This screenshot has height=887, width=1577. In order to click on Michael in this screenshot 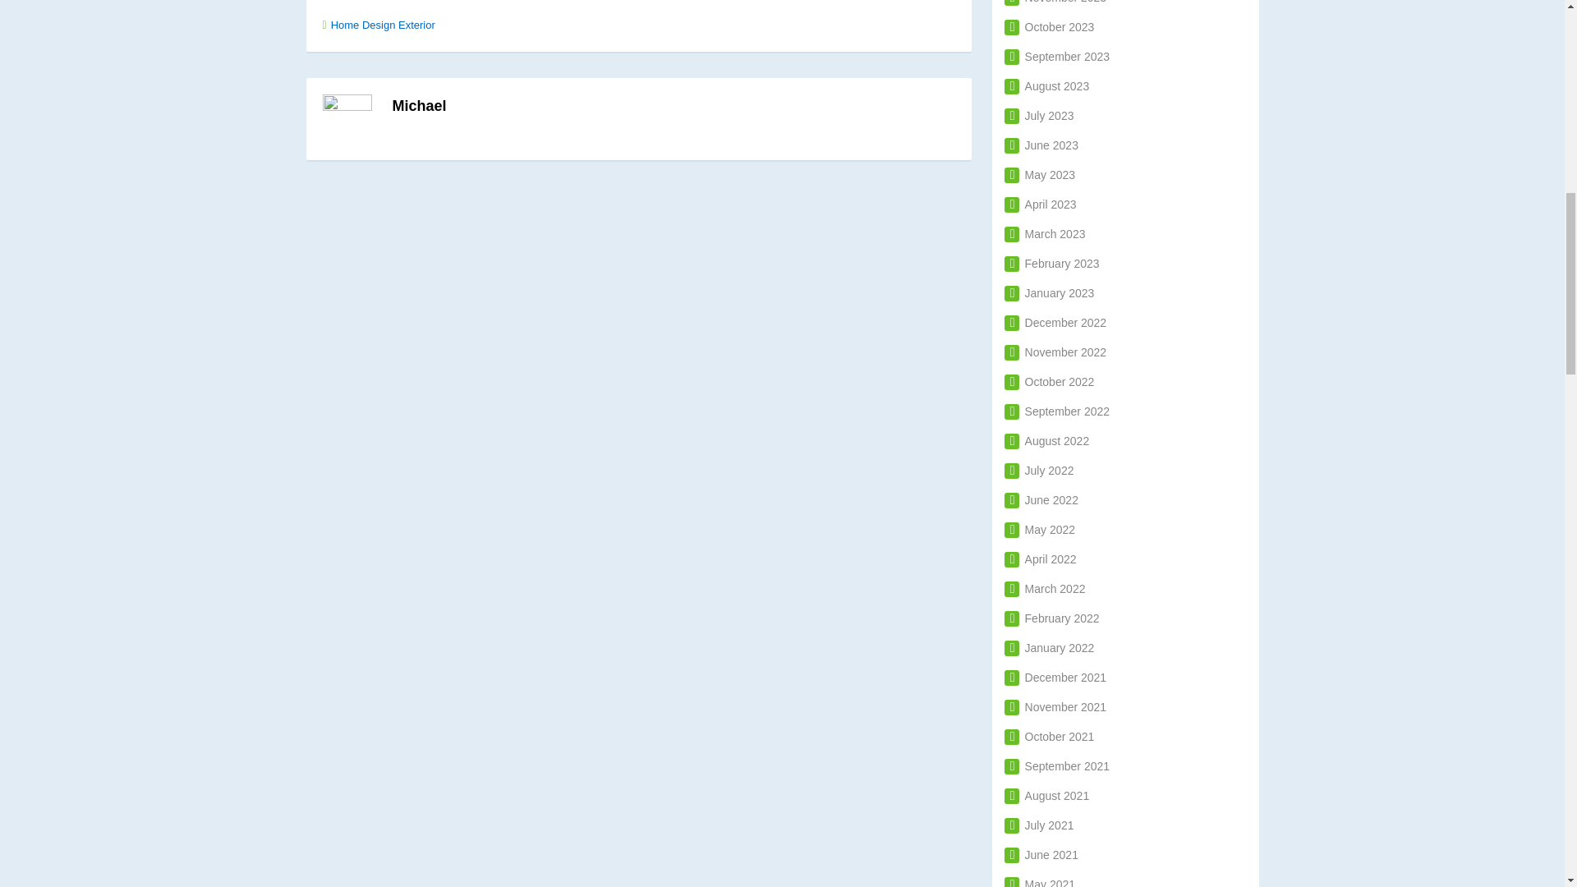, I will do `click(419, 105)`.